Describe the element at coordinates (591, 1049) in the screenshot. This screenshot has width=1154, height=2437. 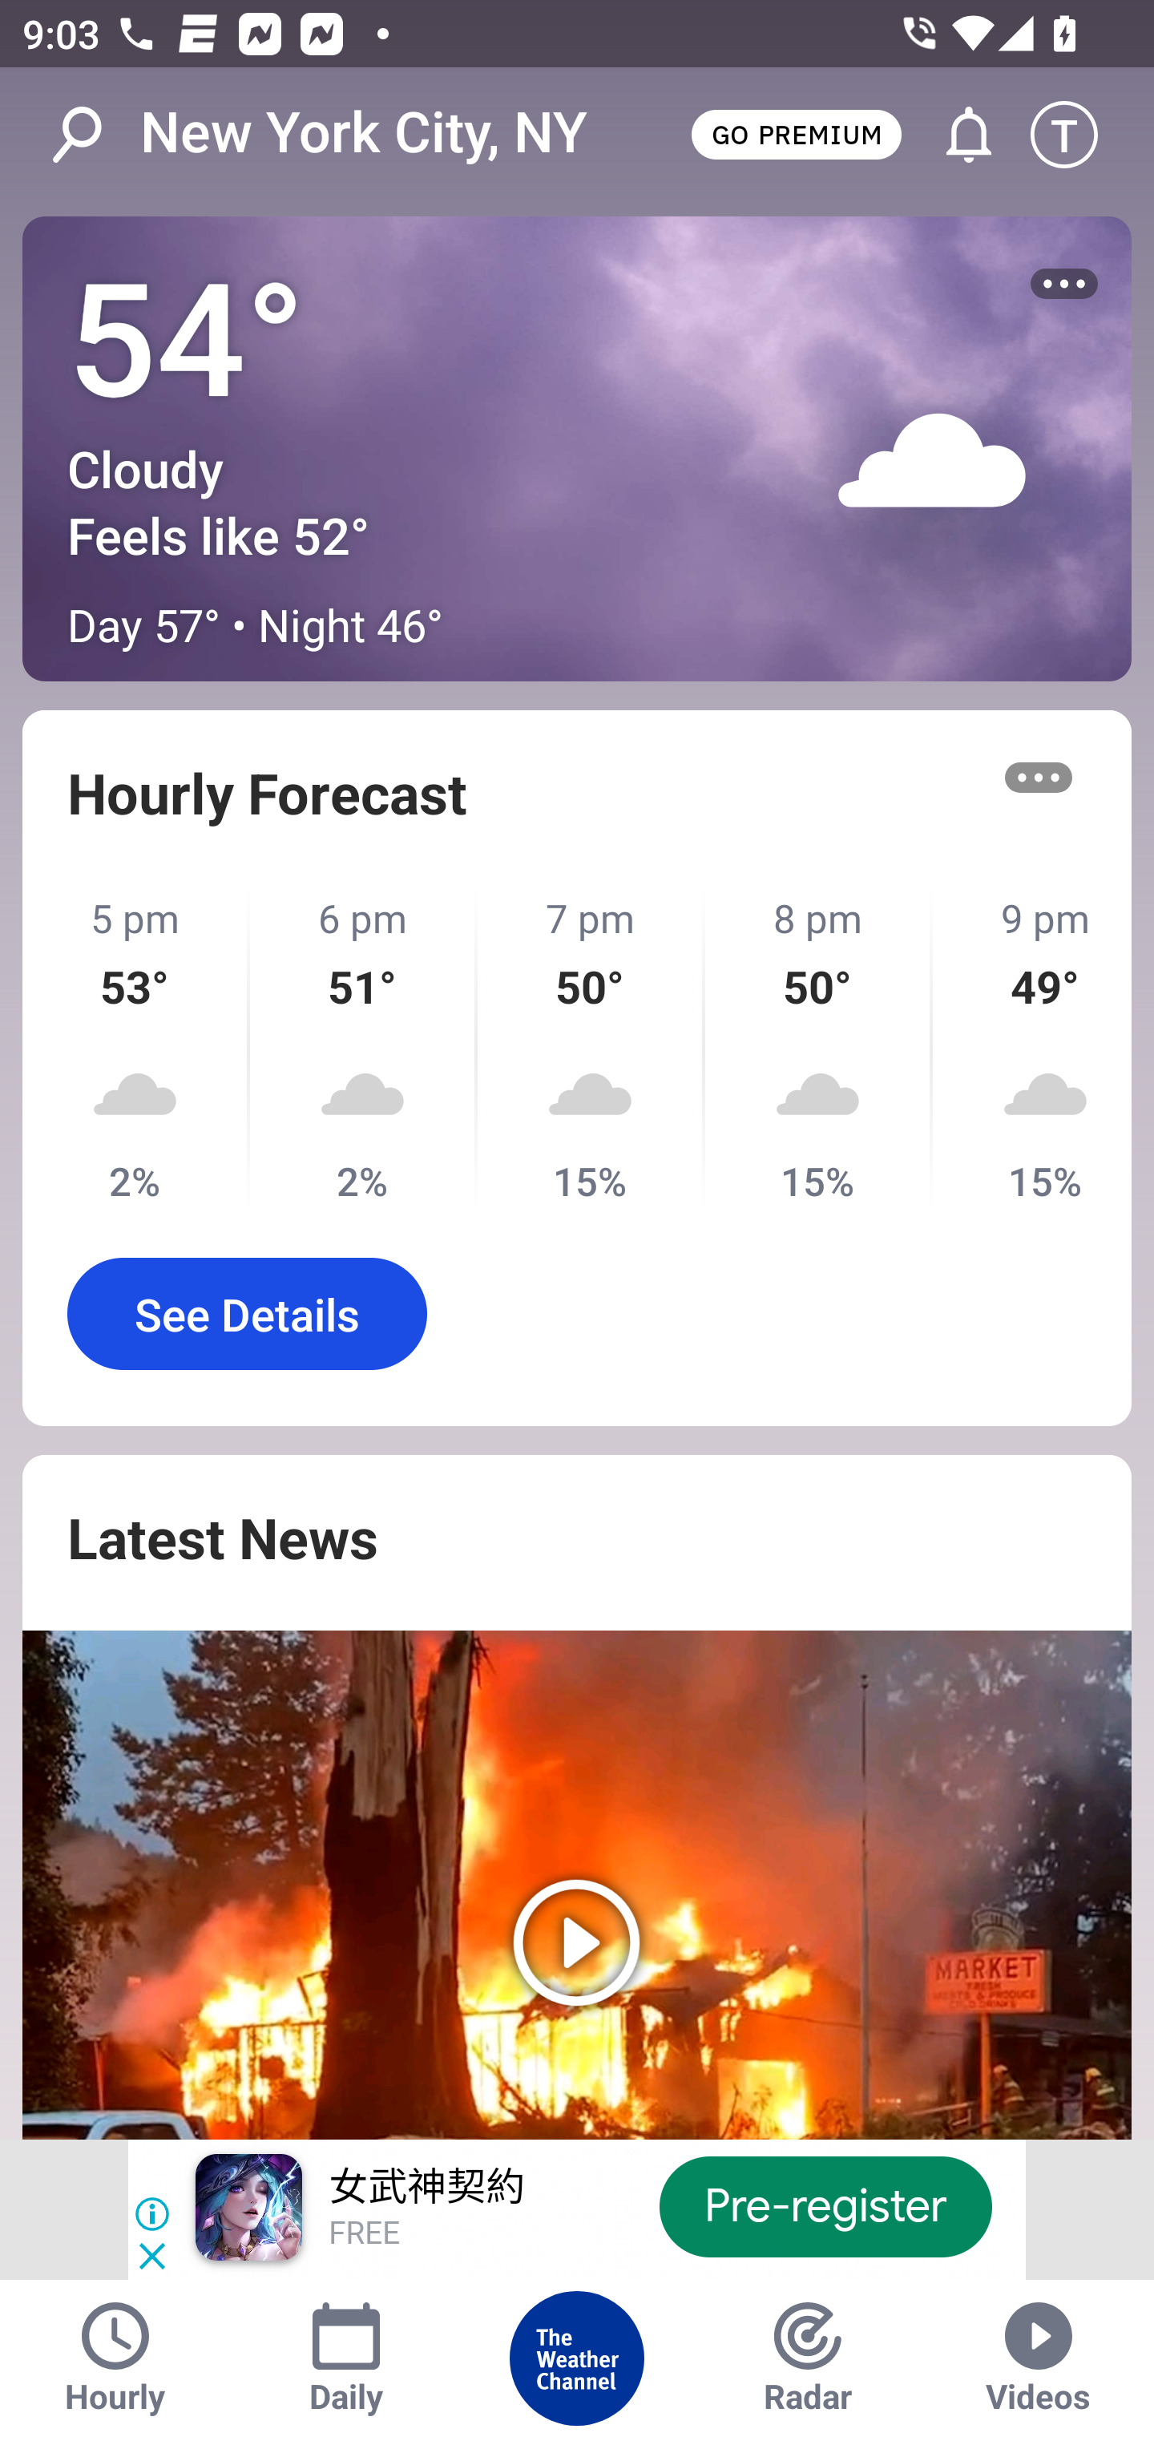
I see `7 pm 50° 15%` at that location.